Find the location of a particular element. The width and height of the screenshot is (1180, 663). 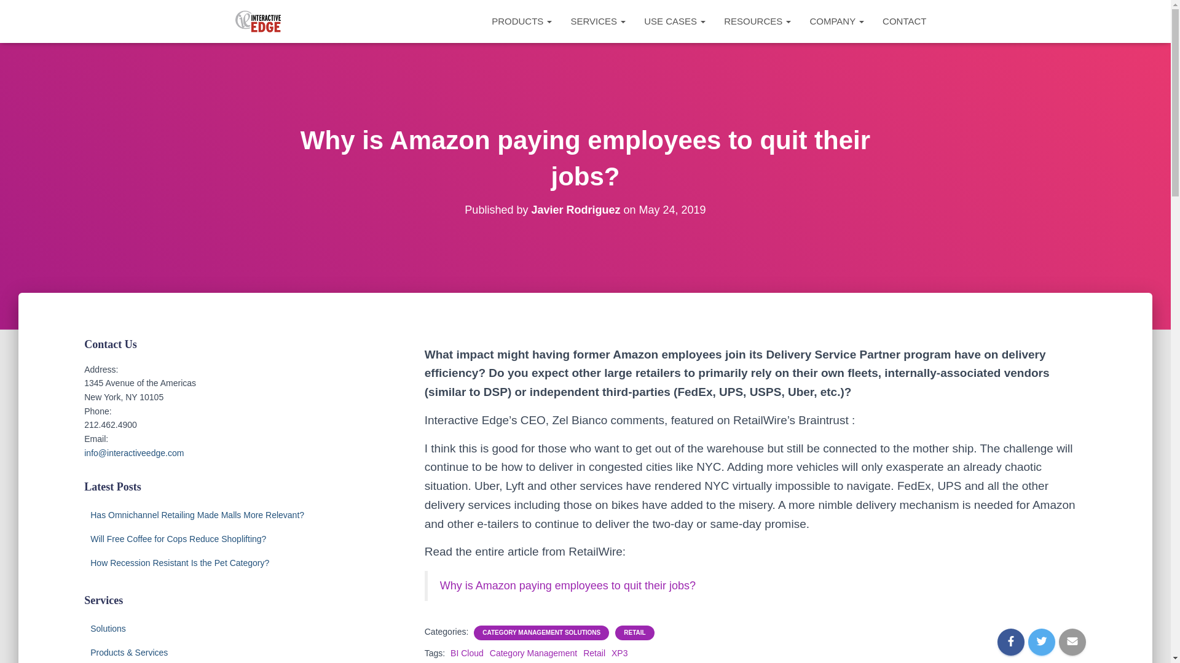

Use Cases is located at coordinates (675, 21).